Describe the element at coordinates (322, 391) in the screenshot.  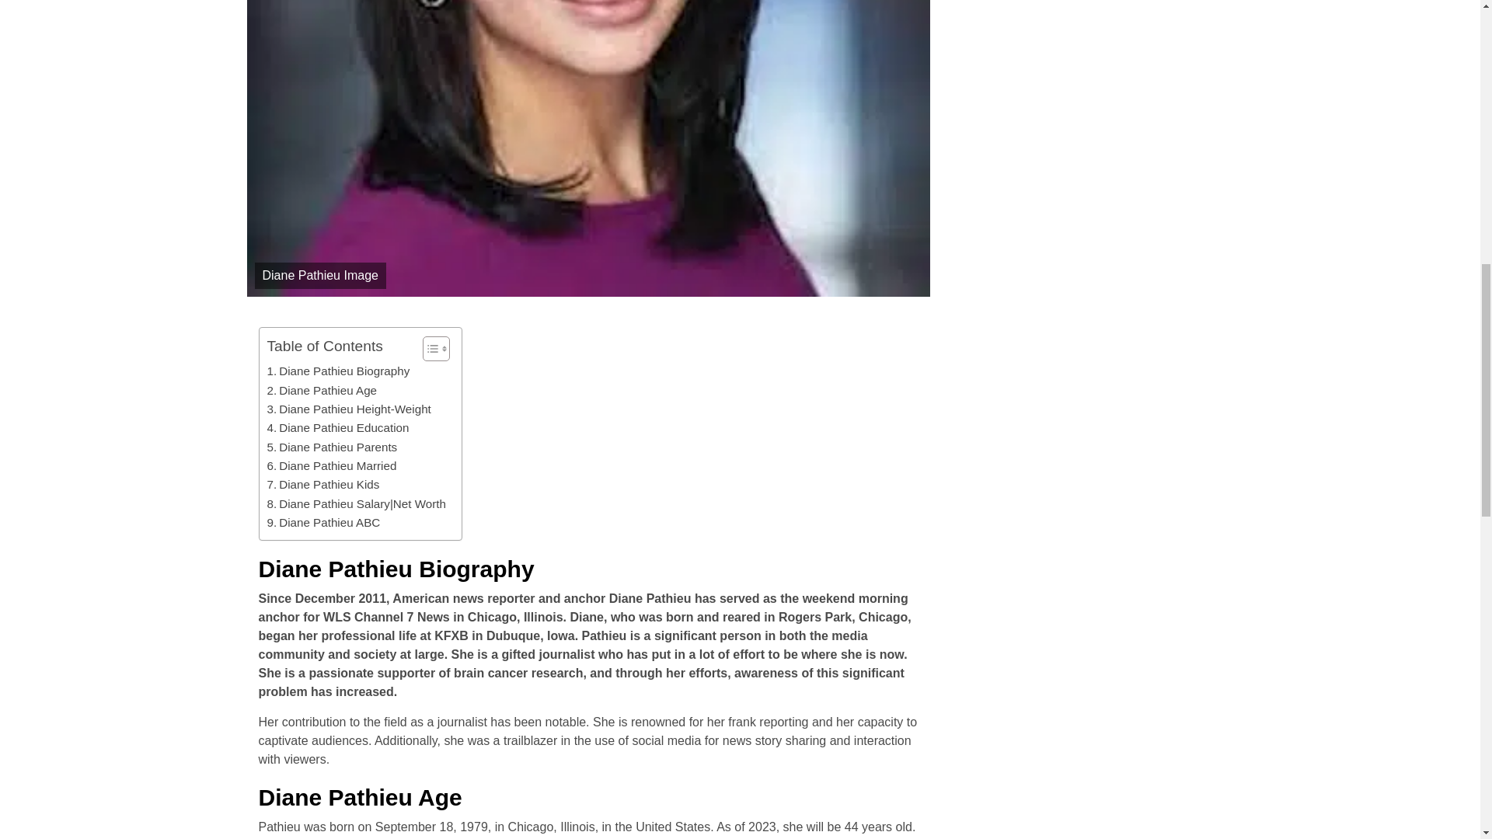
I see `Diane Pathieu Age` at that location.